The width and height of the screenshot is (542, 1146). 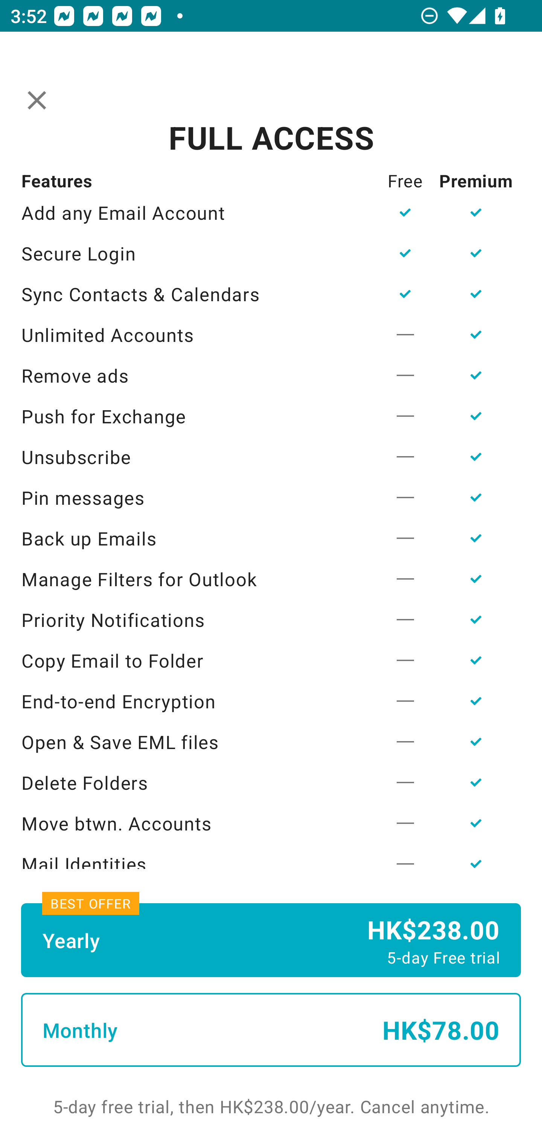 What do you see at coordinates (271, 940) in the screenshot?
I see `Yearly HK$238.00 5-day Free trial` at bounding box center [271, 940].